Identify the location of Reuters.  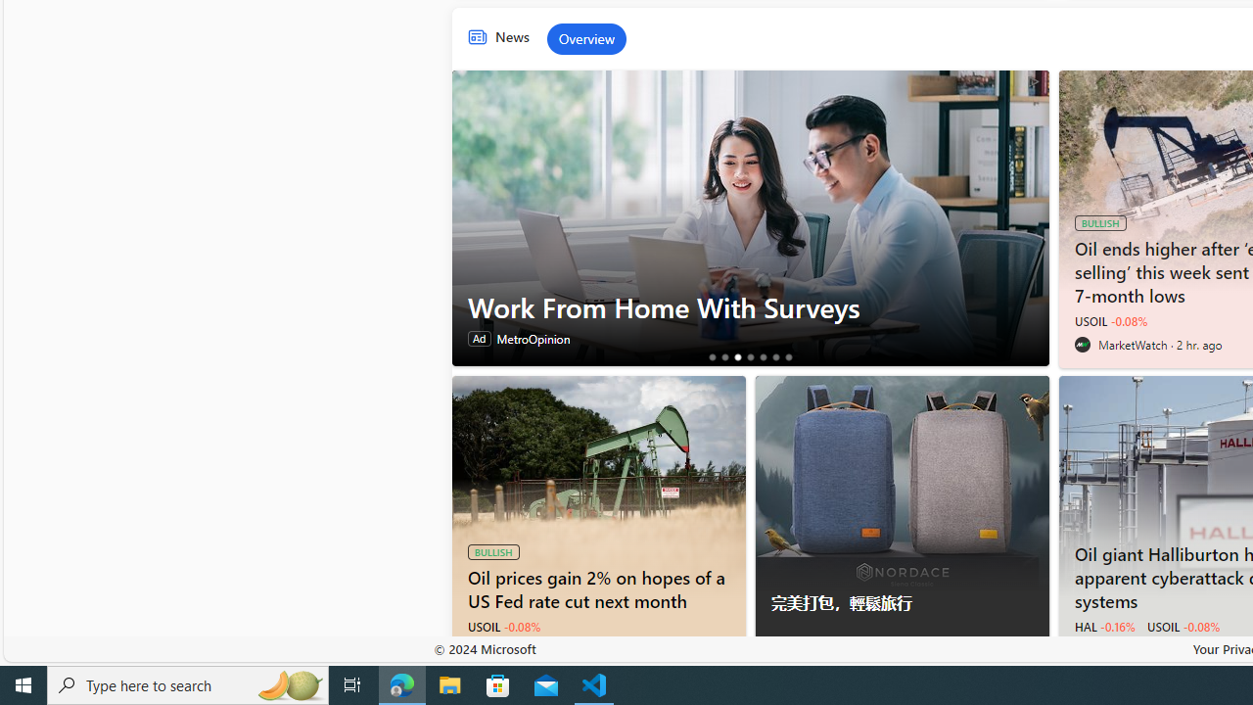
(476, 649).